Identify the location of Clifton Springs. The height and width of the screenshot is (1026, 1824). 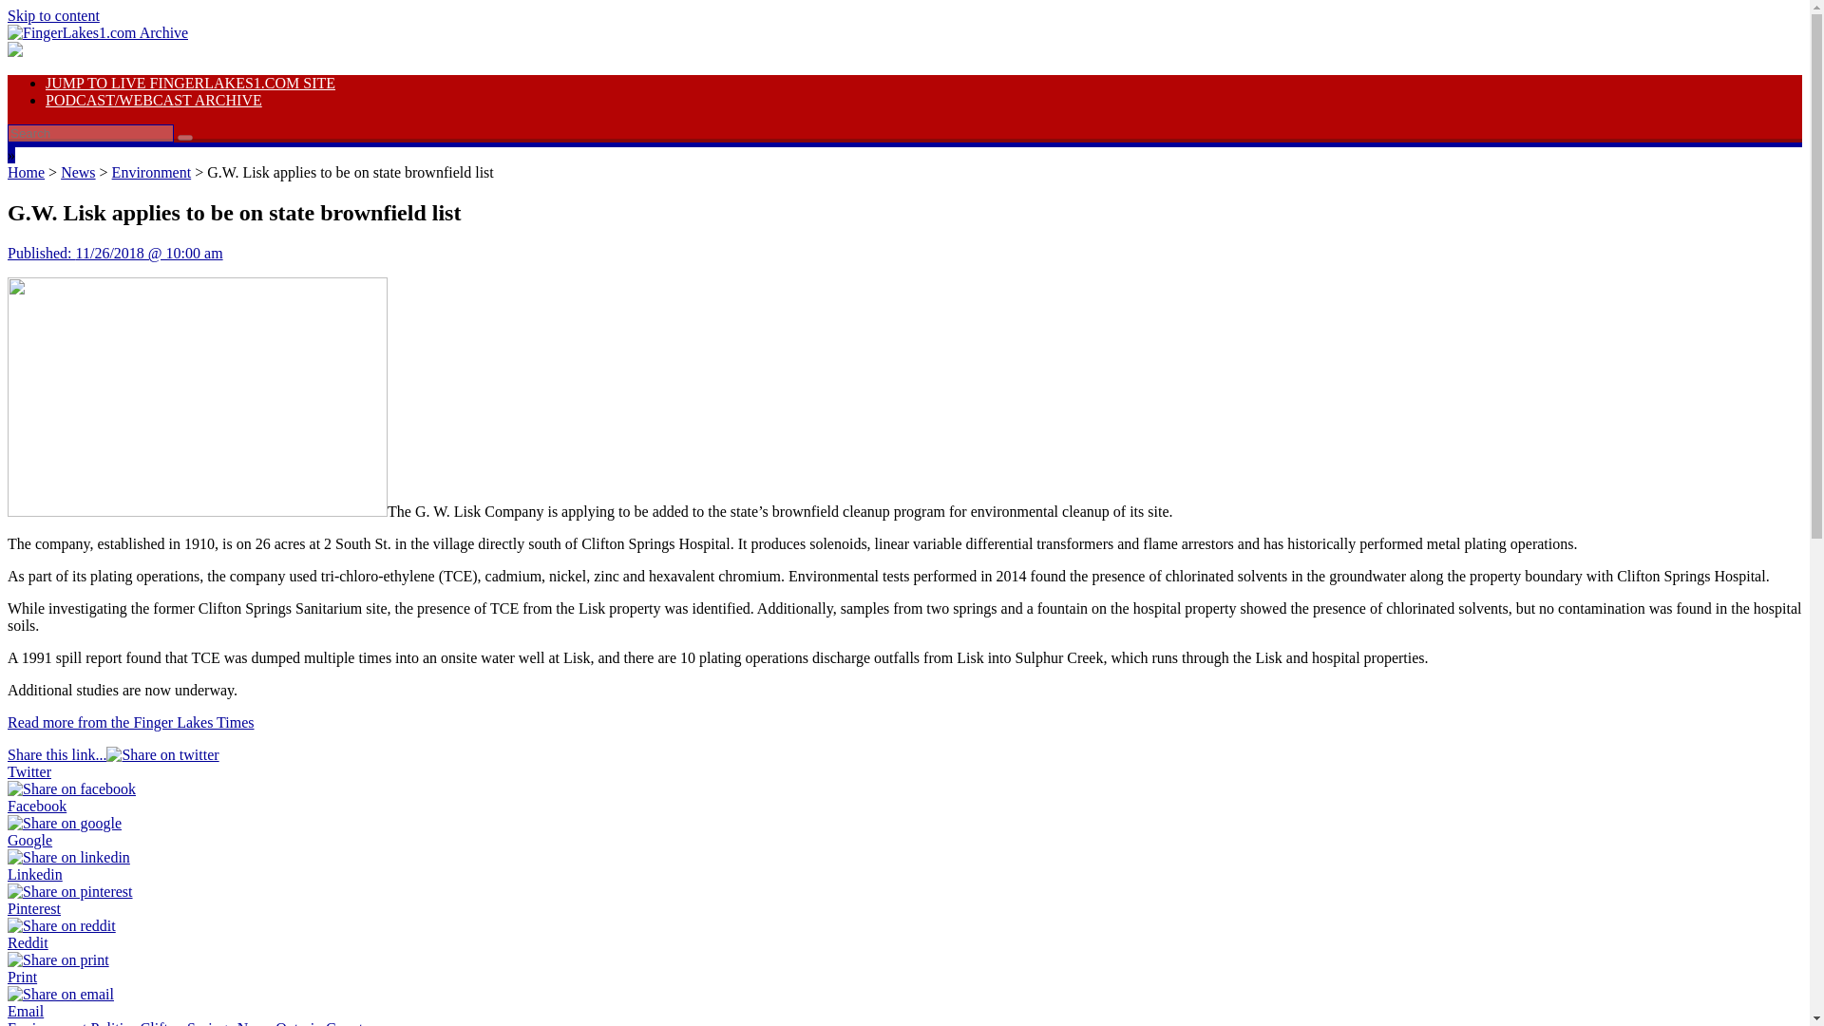
(186, 1022).